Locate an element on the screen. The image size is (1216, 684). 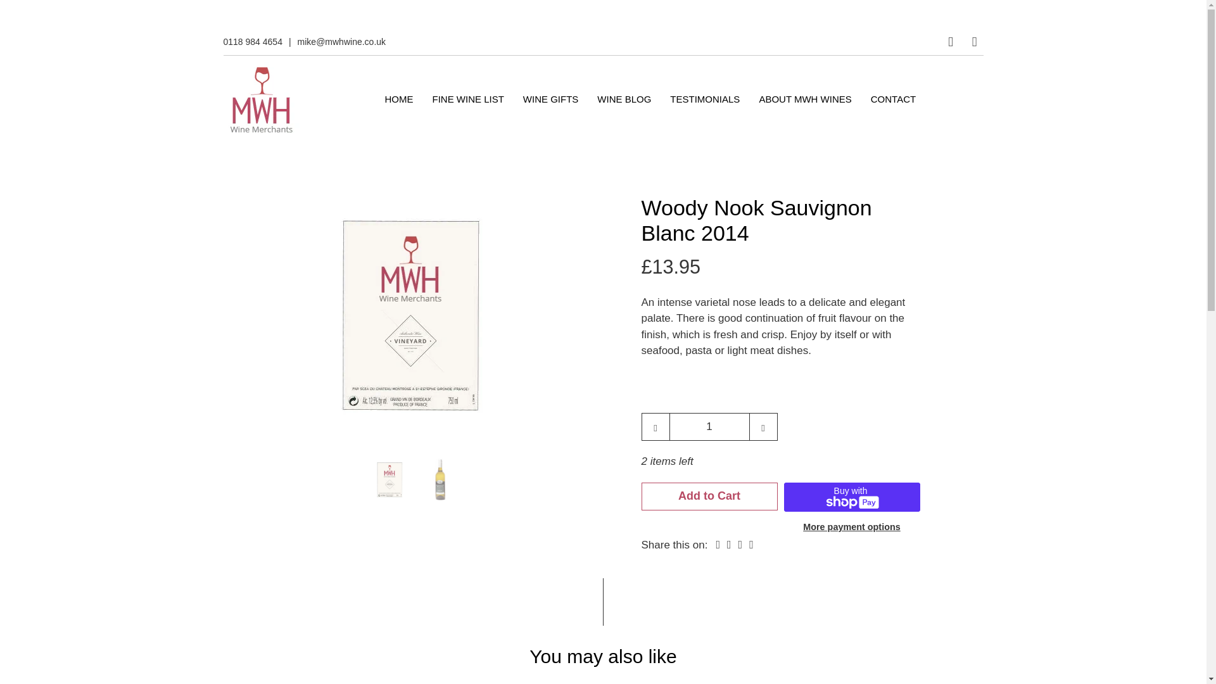
FINE WINE LIST is located at coordinates (467, 99).